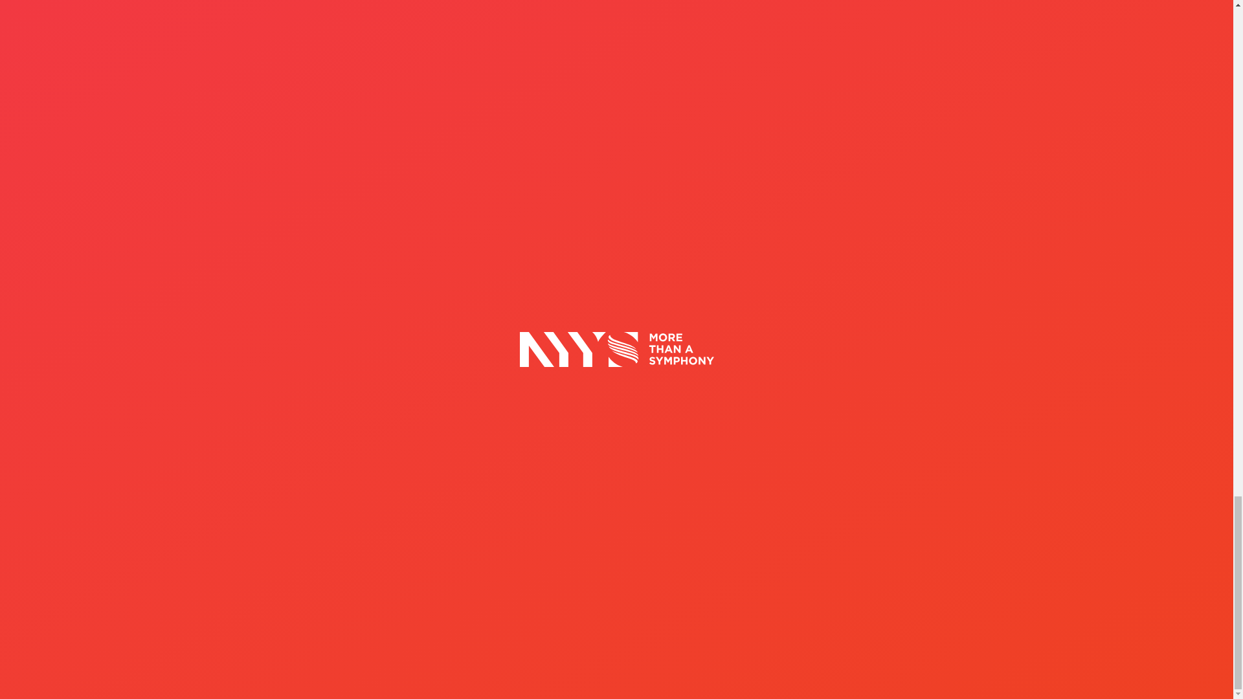  I want to click on German, so click(1062, 579).